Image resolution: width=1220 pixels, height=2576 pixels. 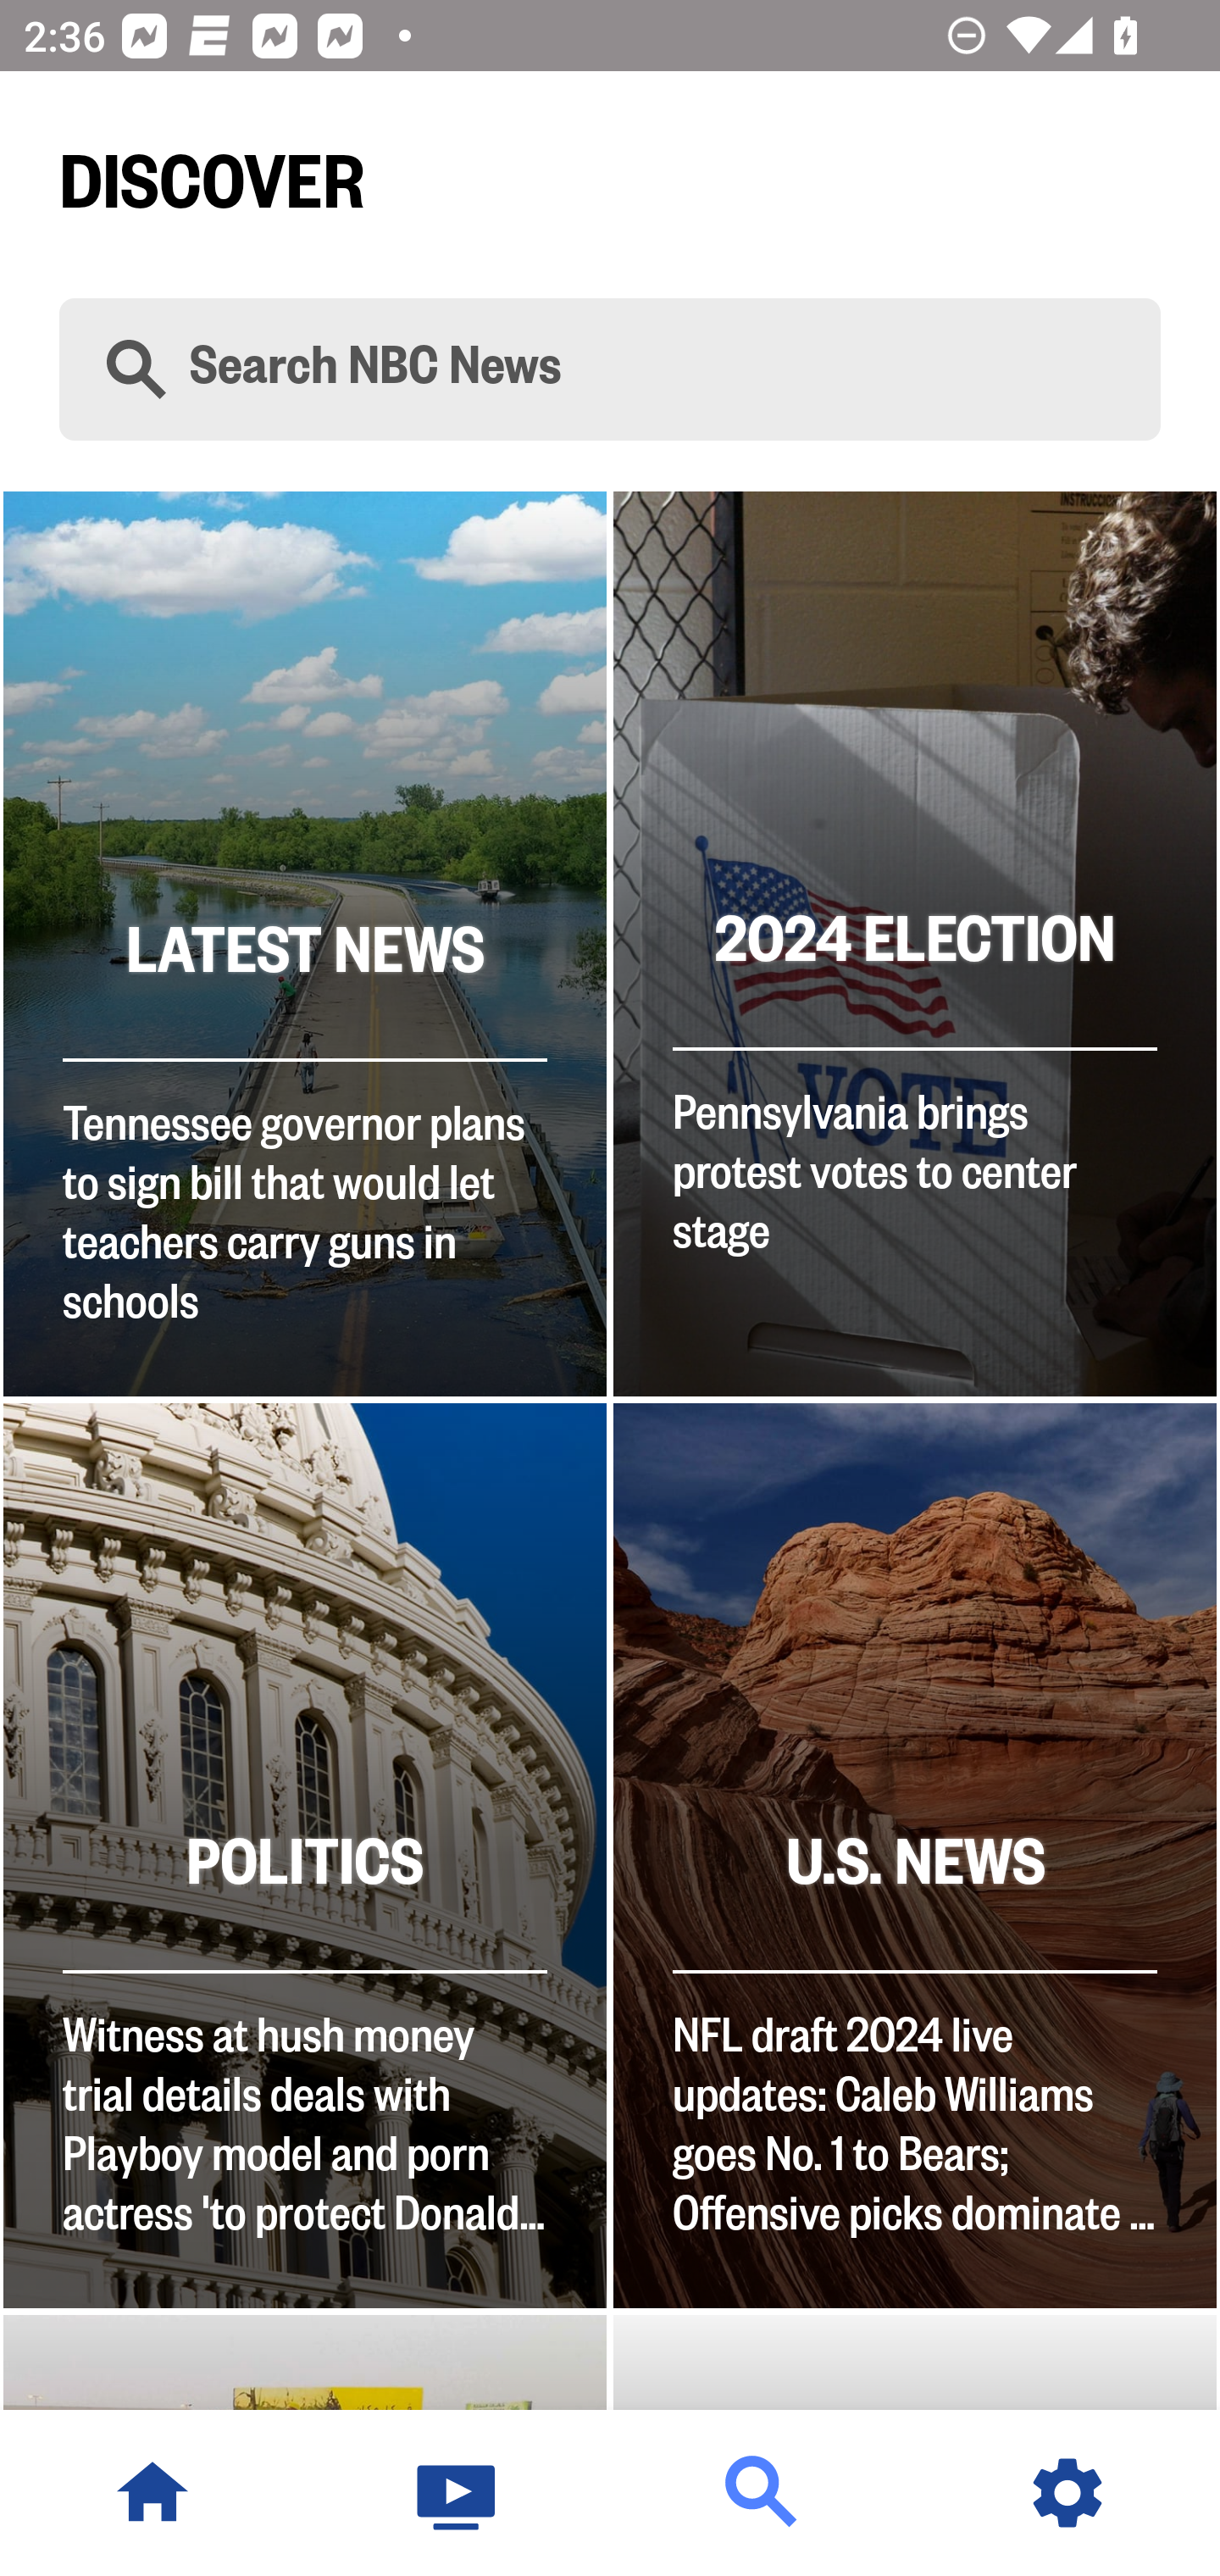 What do you see at coordinates (152, 2493) in the screenshot?
I see `NBC News Home` at bounding box center [152, 2493].